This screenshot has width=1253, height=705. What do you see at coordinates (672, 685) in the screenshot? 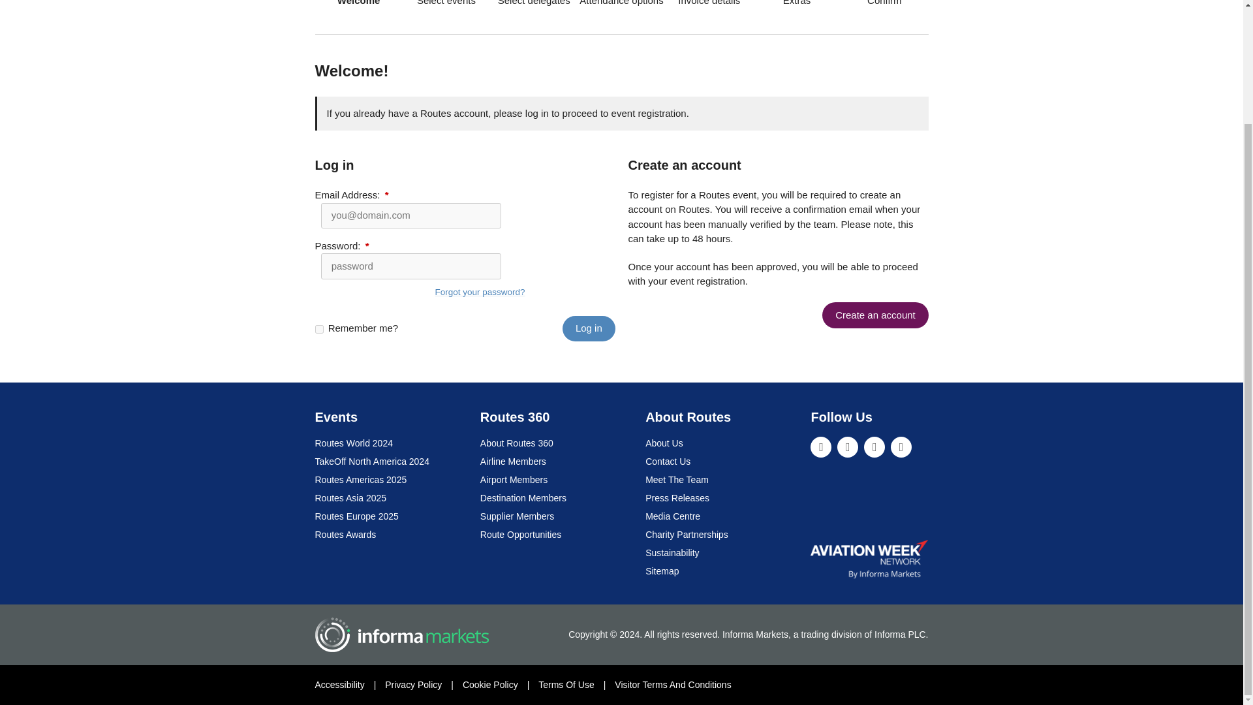
I see `Visitor Terms And Conditions` at bounding box center [672, 685].